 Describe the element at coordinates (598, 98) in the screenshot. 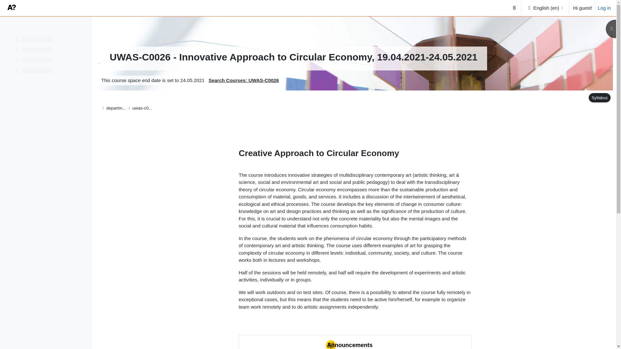

I see `View course syllabus` at that location.